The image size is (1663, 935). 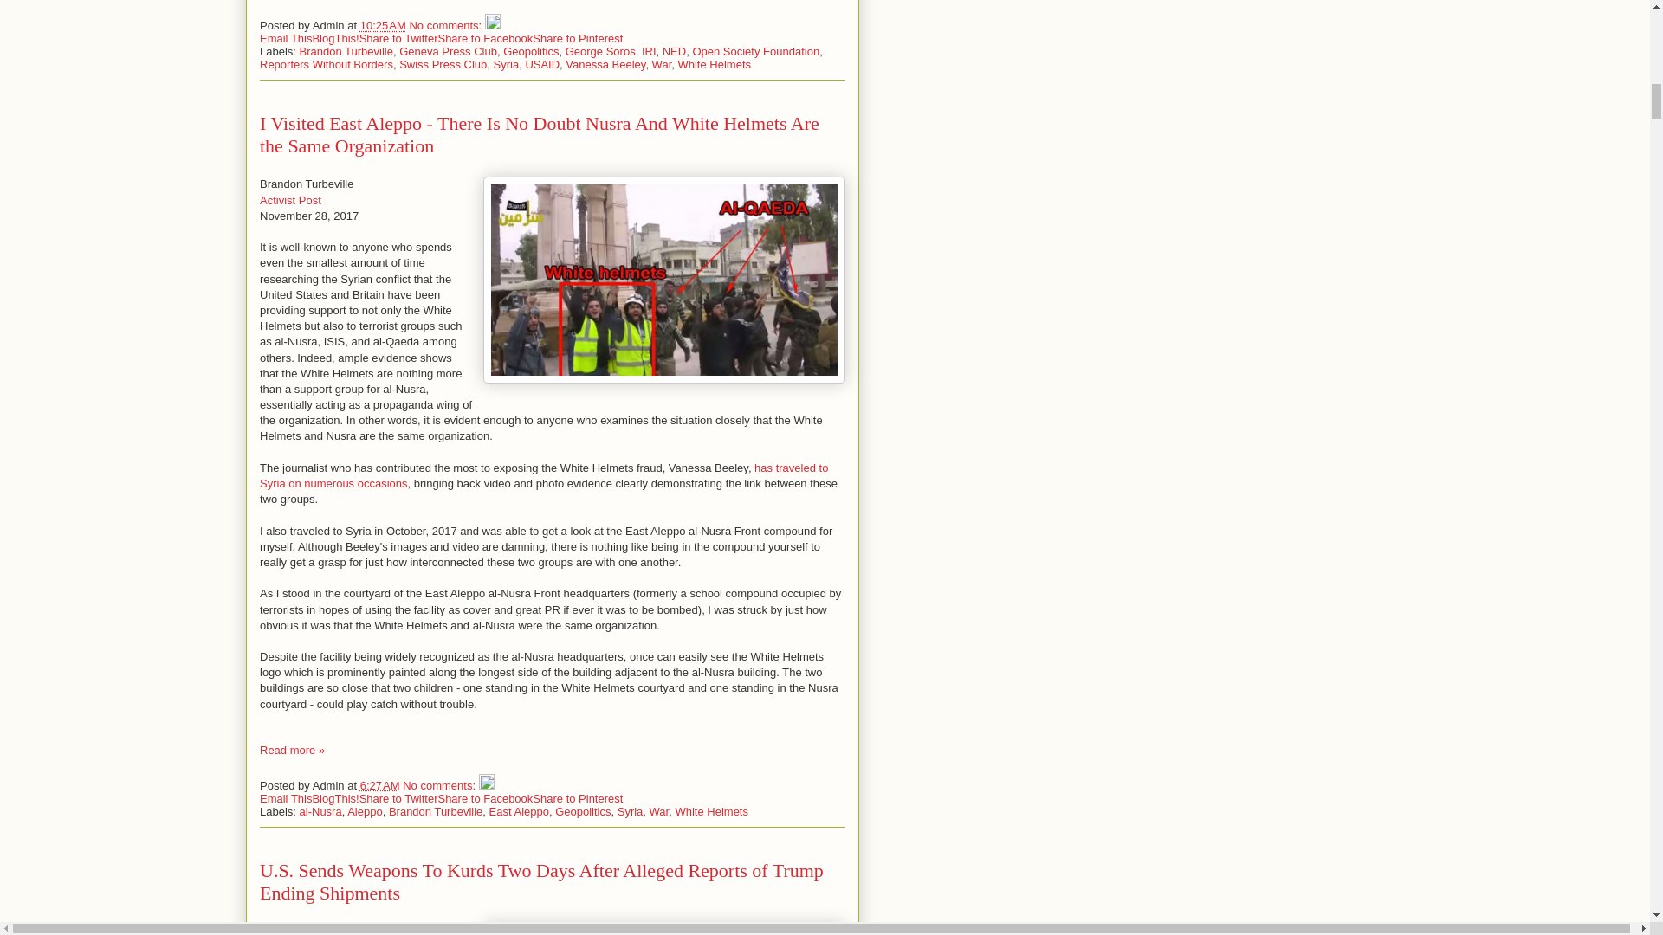 I want to click on BlogThis!, so click(x=335, y=38).